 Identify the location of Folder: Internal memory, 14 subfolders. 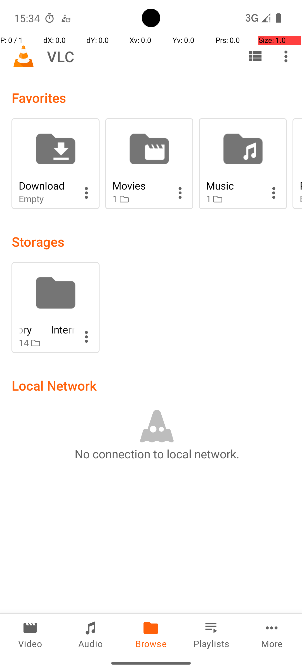
(55, 307).